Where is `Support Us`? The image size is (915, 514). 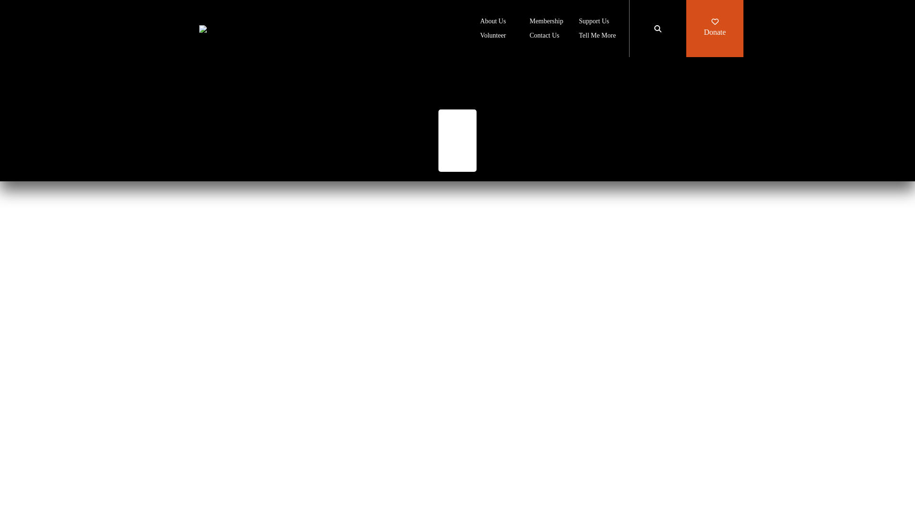
Support Us is located at coordinates (594, 22).